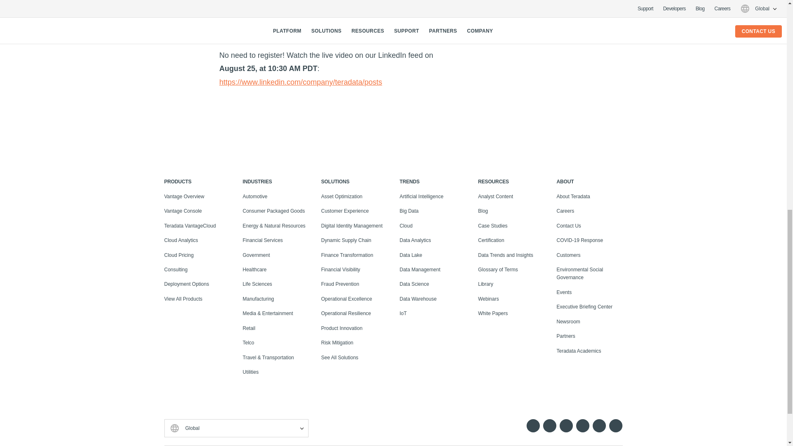  What do you see at coordinates (178, 255) in the screenshot?
I see `Cloud Pricing` at bounding box center [178, 255].